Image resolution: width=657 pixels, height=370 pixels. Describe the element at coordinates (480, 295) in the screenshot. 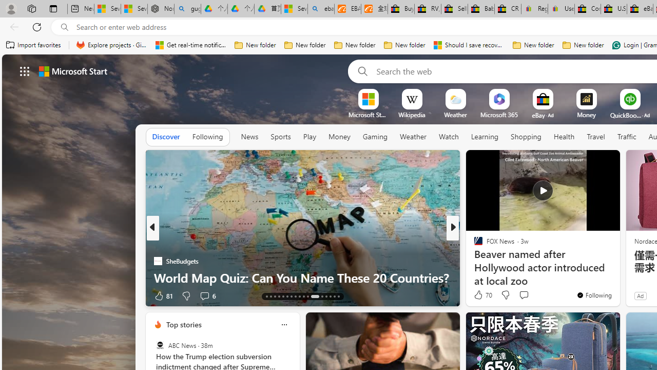

I see `315 Like` at that location.